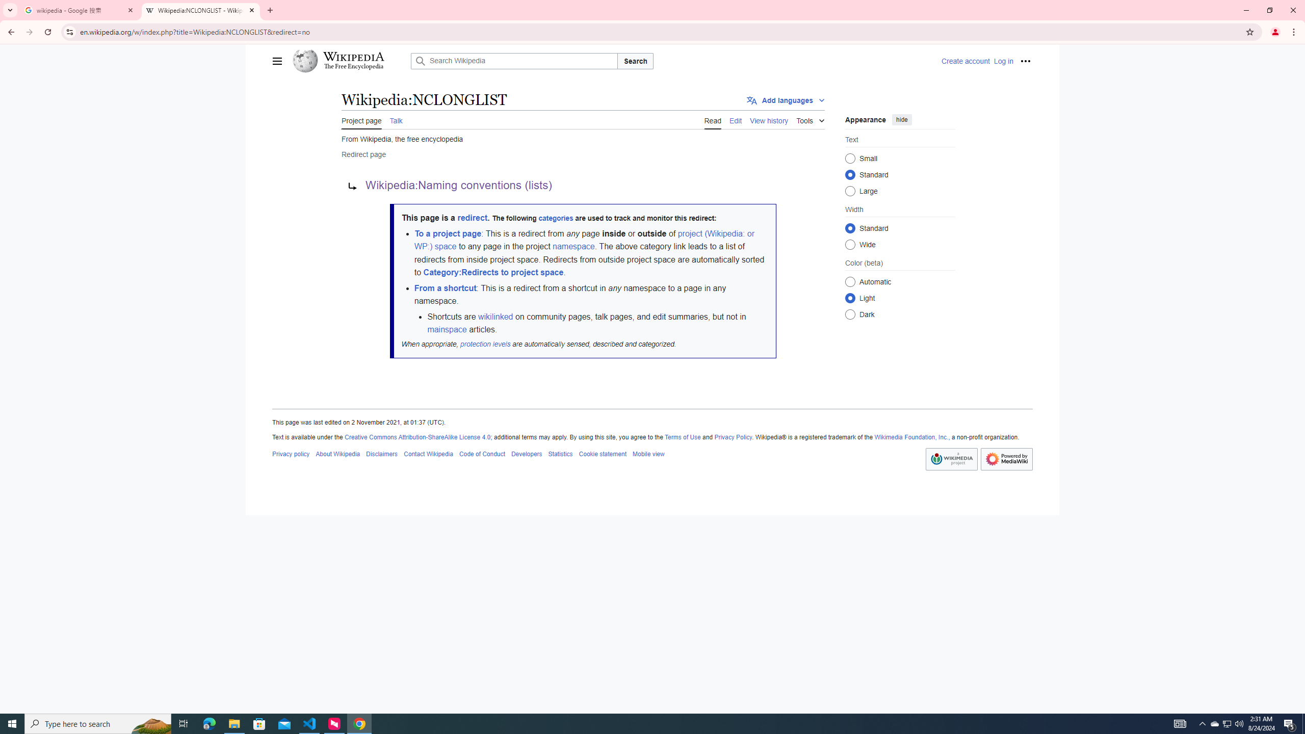 The image size is (1305, 734). I want to click on Statistics, so click(560, 454).